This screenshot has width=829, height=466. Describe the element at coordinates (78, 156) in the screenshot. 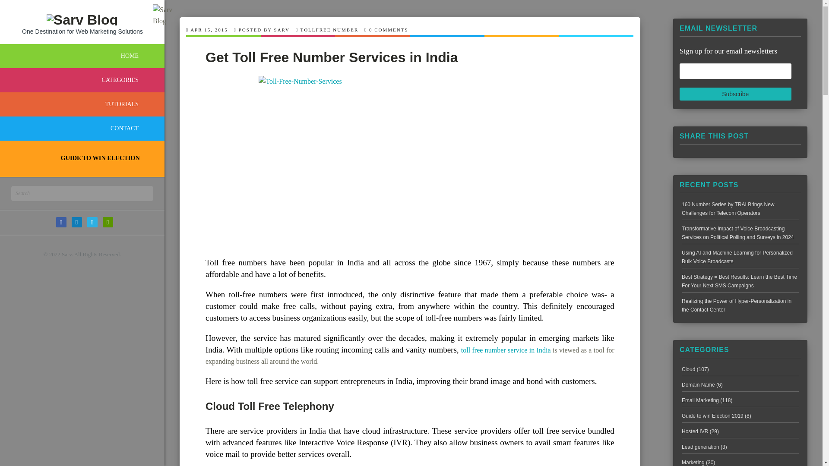

I see `GUIDE TO WIN ELECTION` at that location.